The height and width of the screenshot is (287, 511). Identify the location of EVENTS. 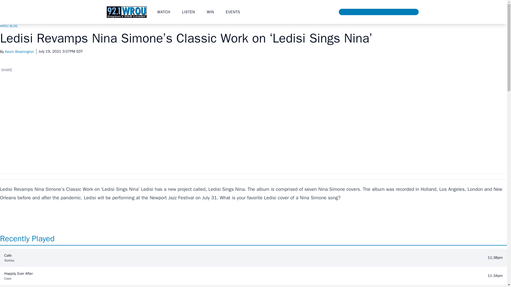
(233, 12).